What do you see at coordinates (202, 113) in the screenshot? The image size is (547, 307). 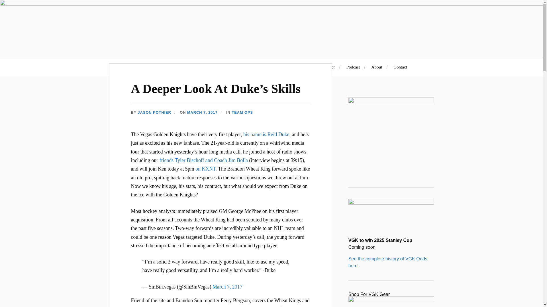 I see `MARCH 7, 2017` at bounding box center [202, 113].